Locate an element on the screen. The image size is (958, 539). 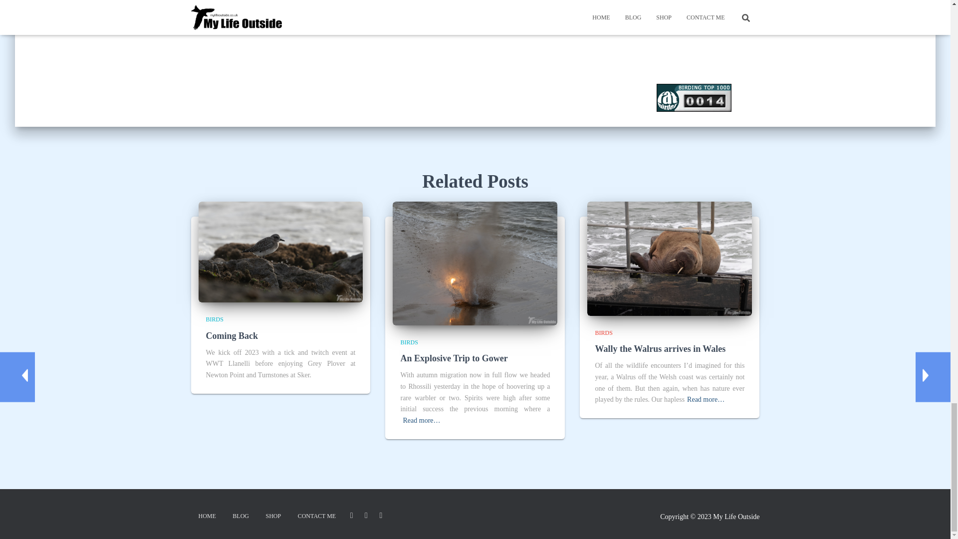
View all posts in Birds is located at coordinates (215, 319).